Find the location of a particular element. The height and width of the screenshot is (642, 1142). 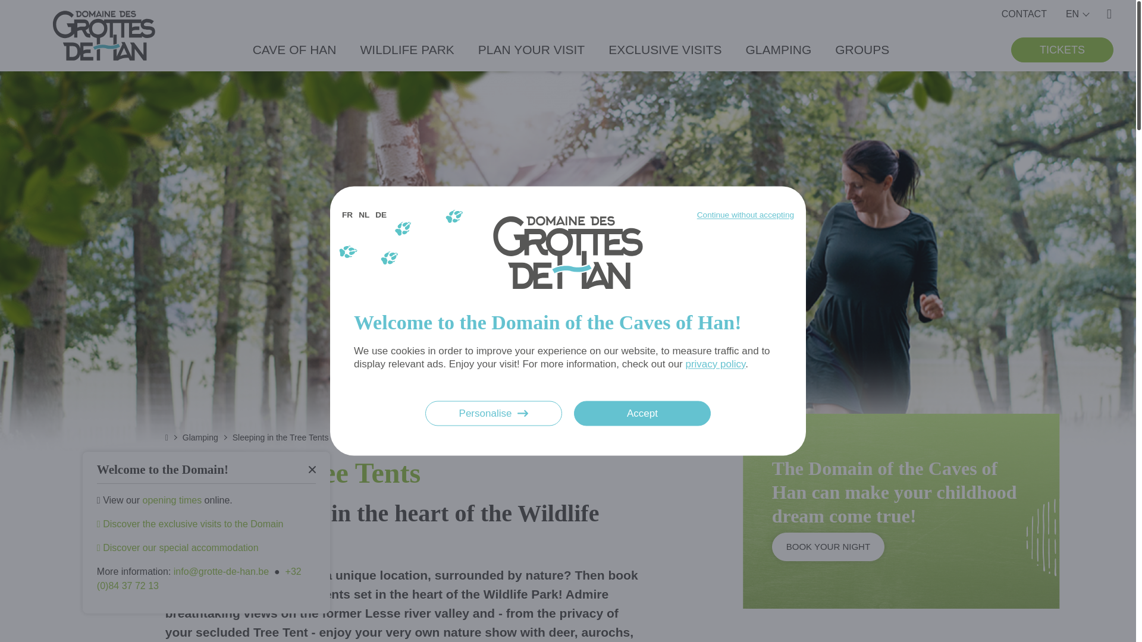

de is located at coordinates (381, 215).